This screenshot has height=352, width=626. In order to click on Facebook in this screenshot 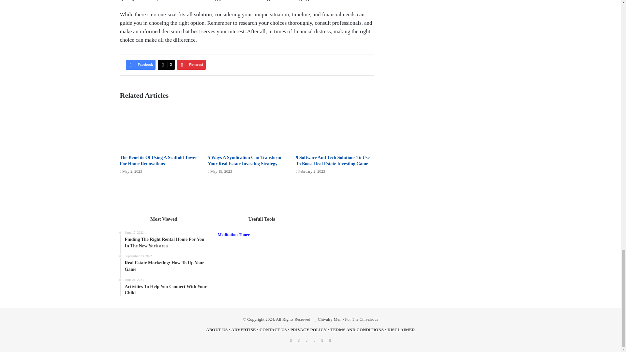, I will do `click(141, 65)`.